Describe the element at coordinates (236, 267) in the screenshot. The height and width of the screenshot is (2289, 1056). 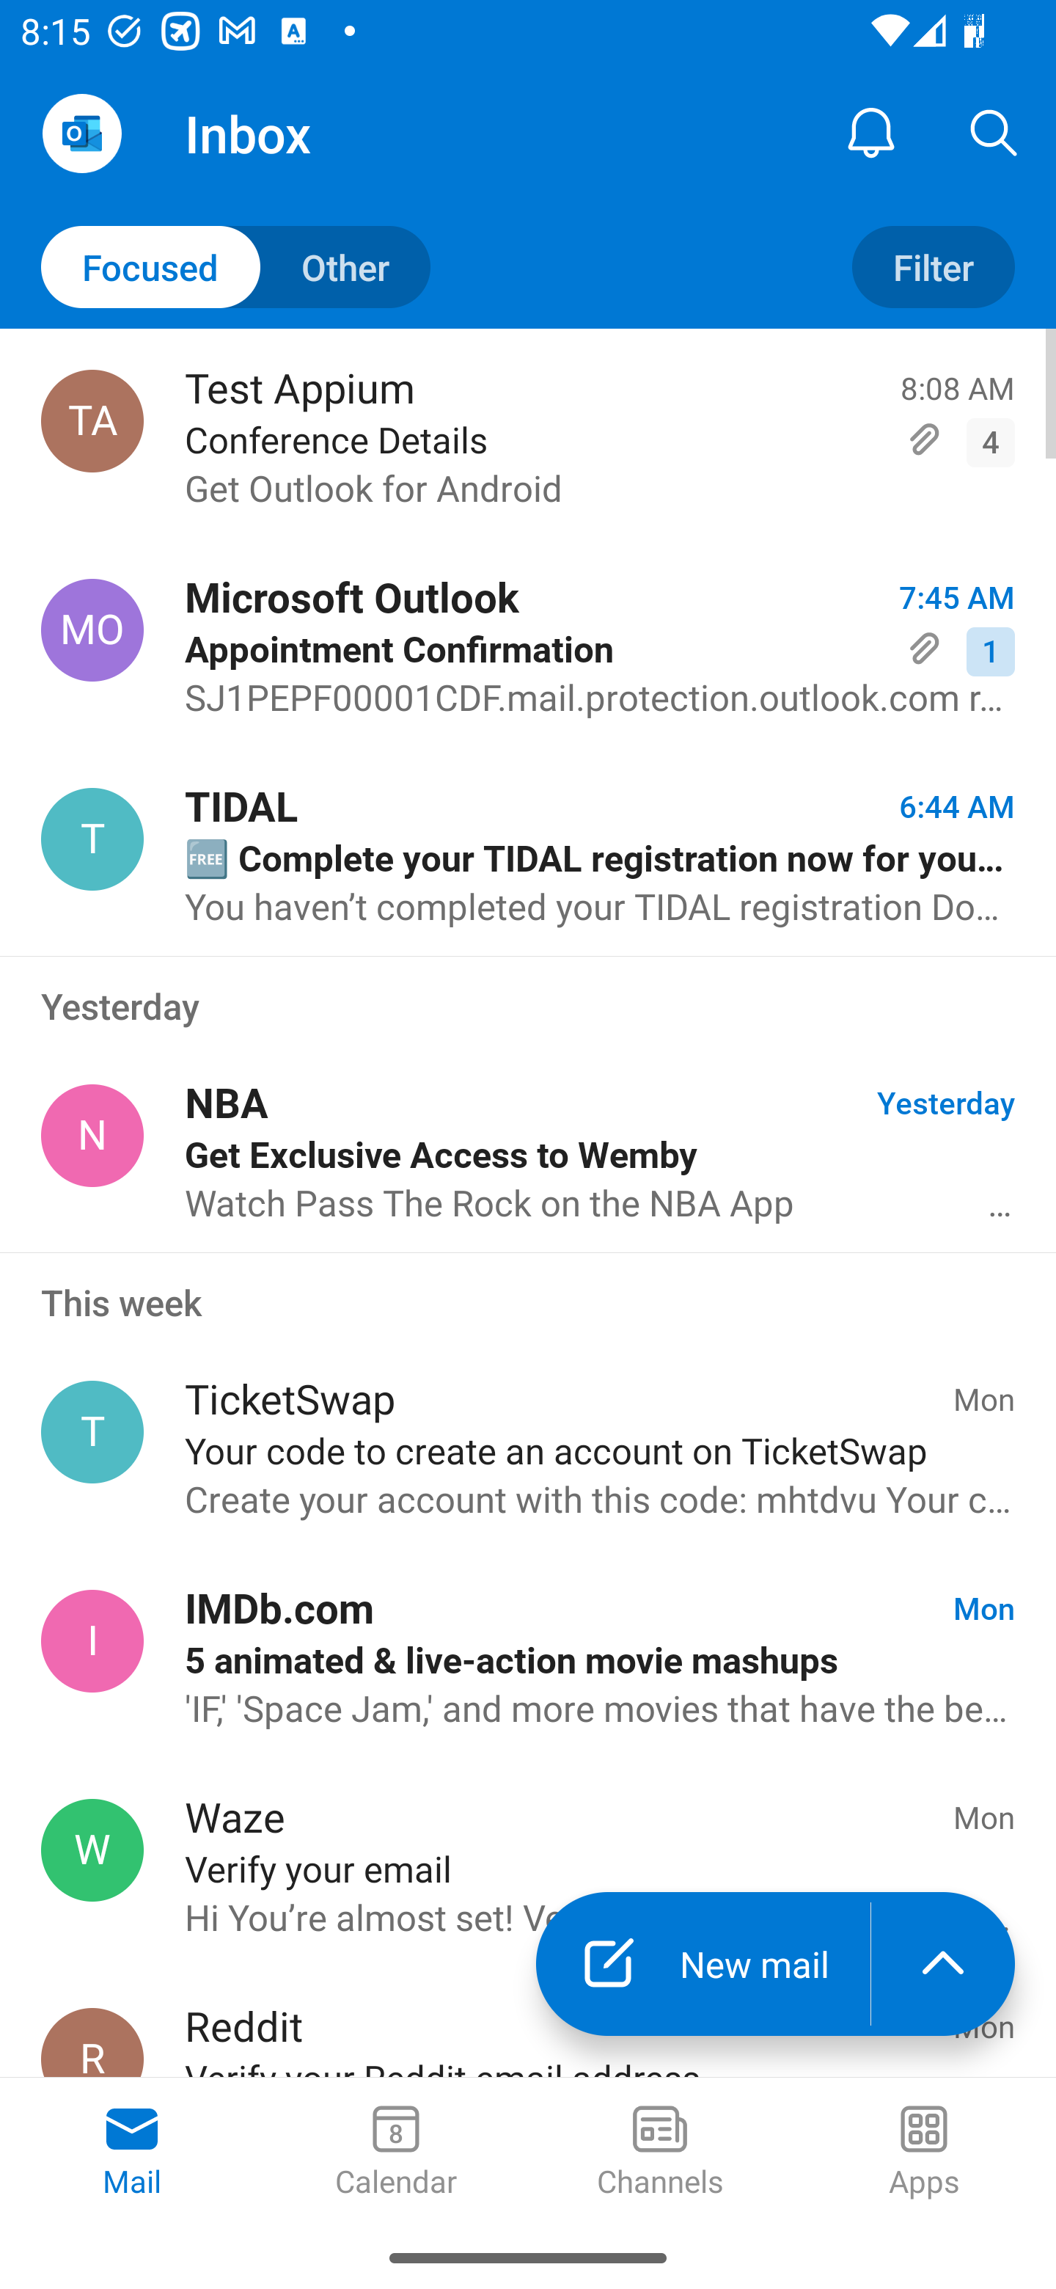
I see `Toggle to other mails` at that location.